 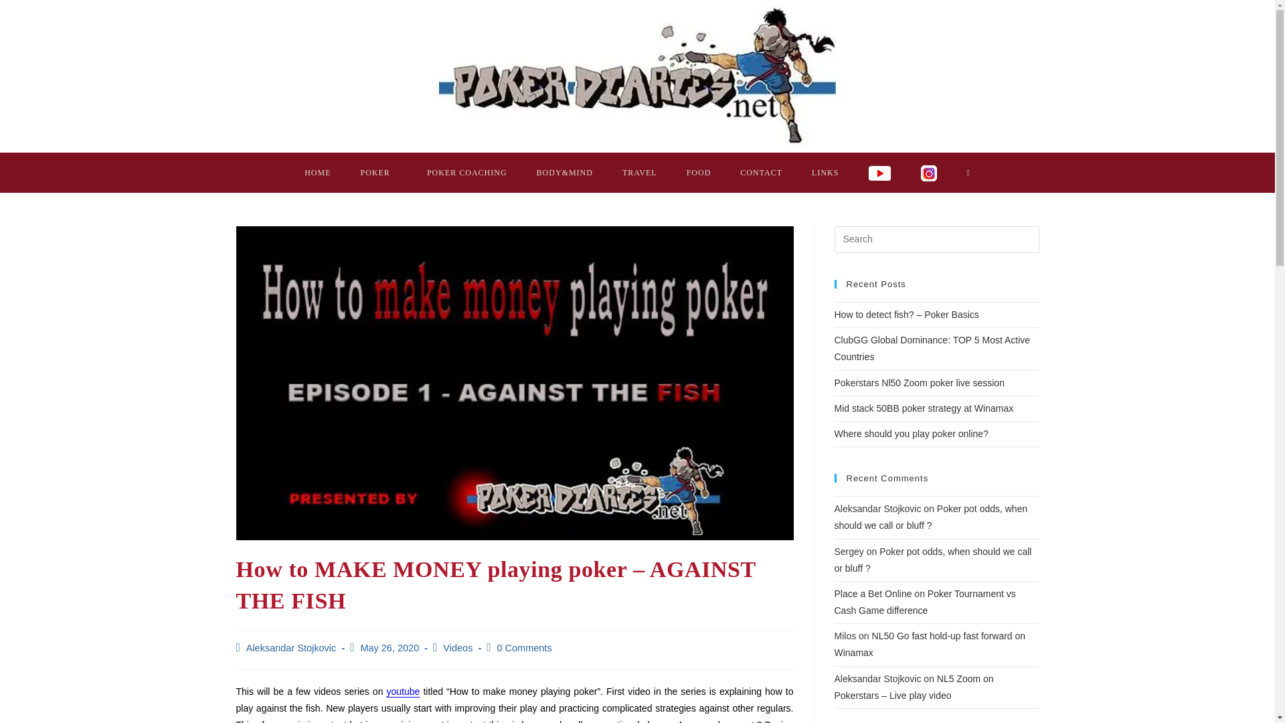 I want to click on HOME, so click(x=317, y=173).